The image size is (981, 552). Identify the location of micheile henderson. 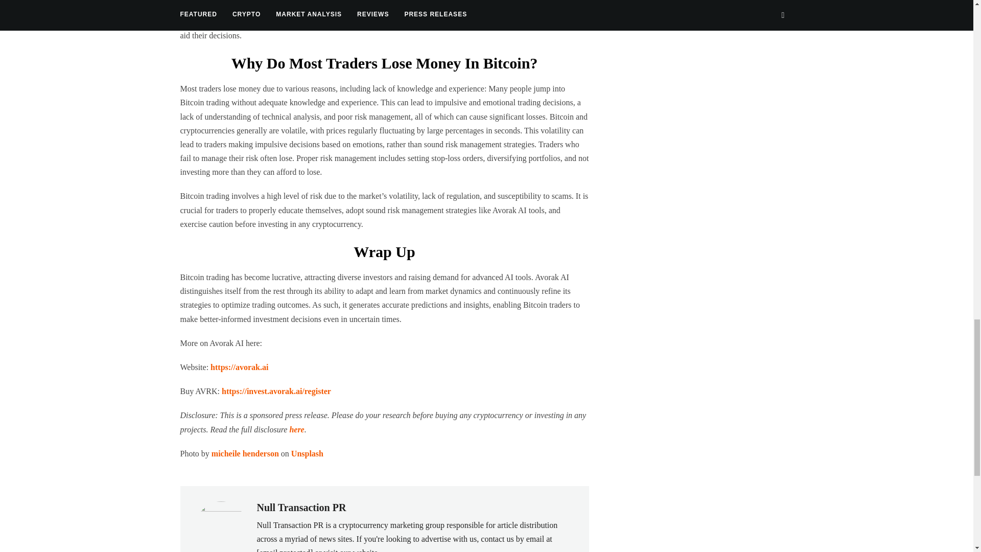
(245, 454).